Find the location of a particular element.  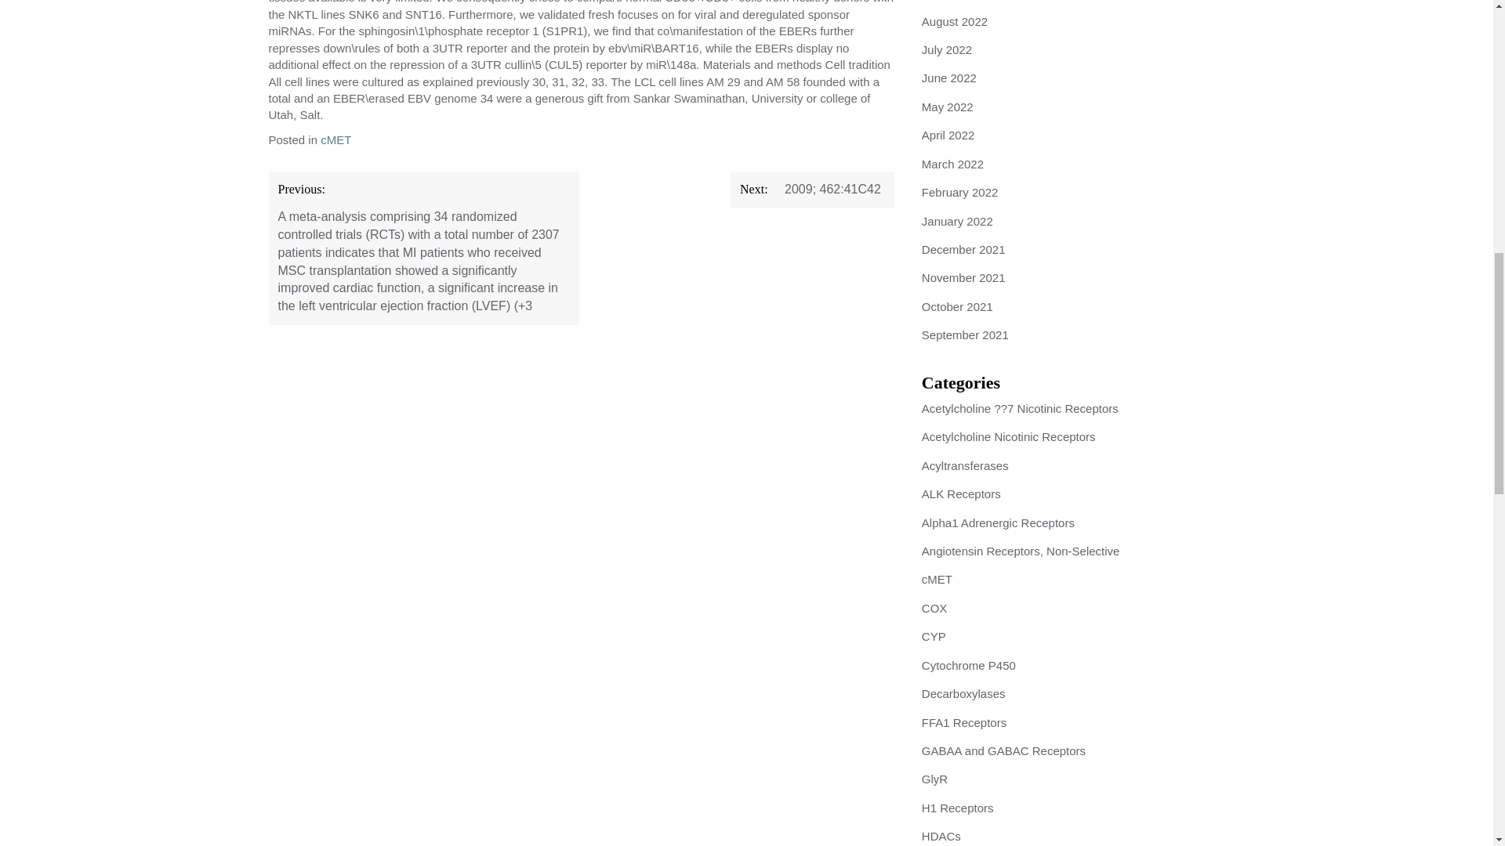

January 2022 is located at coordinates (957, 221).